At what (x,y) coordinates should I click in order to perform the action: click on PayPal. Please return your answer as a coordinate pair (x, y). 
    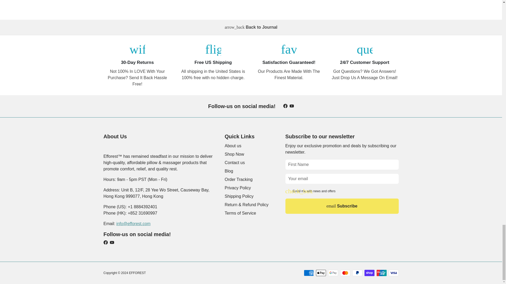
    Looking at the image, I should click on (357, 273).